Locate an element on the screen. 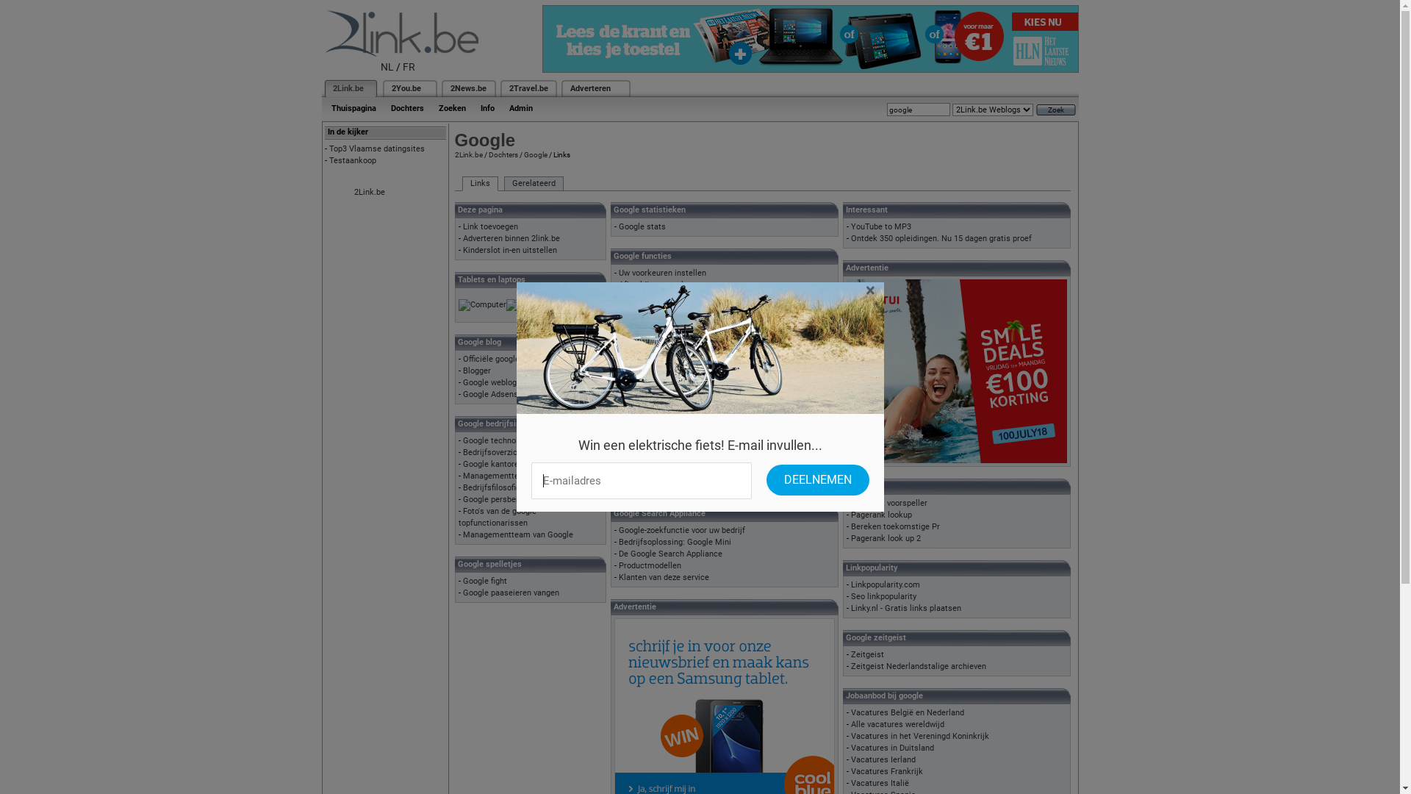 The width and height of the screenshot is (1411, 794). Pagerank look up 2 is located at coordinates (886, 538).